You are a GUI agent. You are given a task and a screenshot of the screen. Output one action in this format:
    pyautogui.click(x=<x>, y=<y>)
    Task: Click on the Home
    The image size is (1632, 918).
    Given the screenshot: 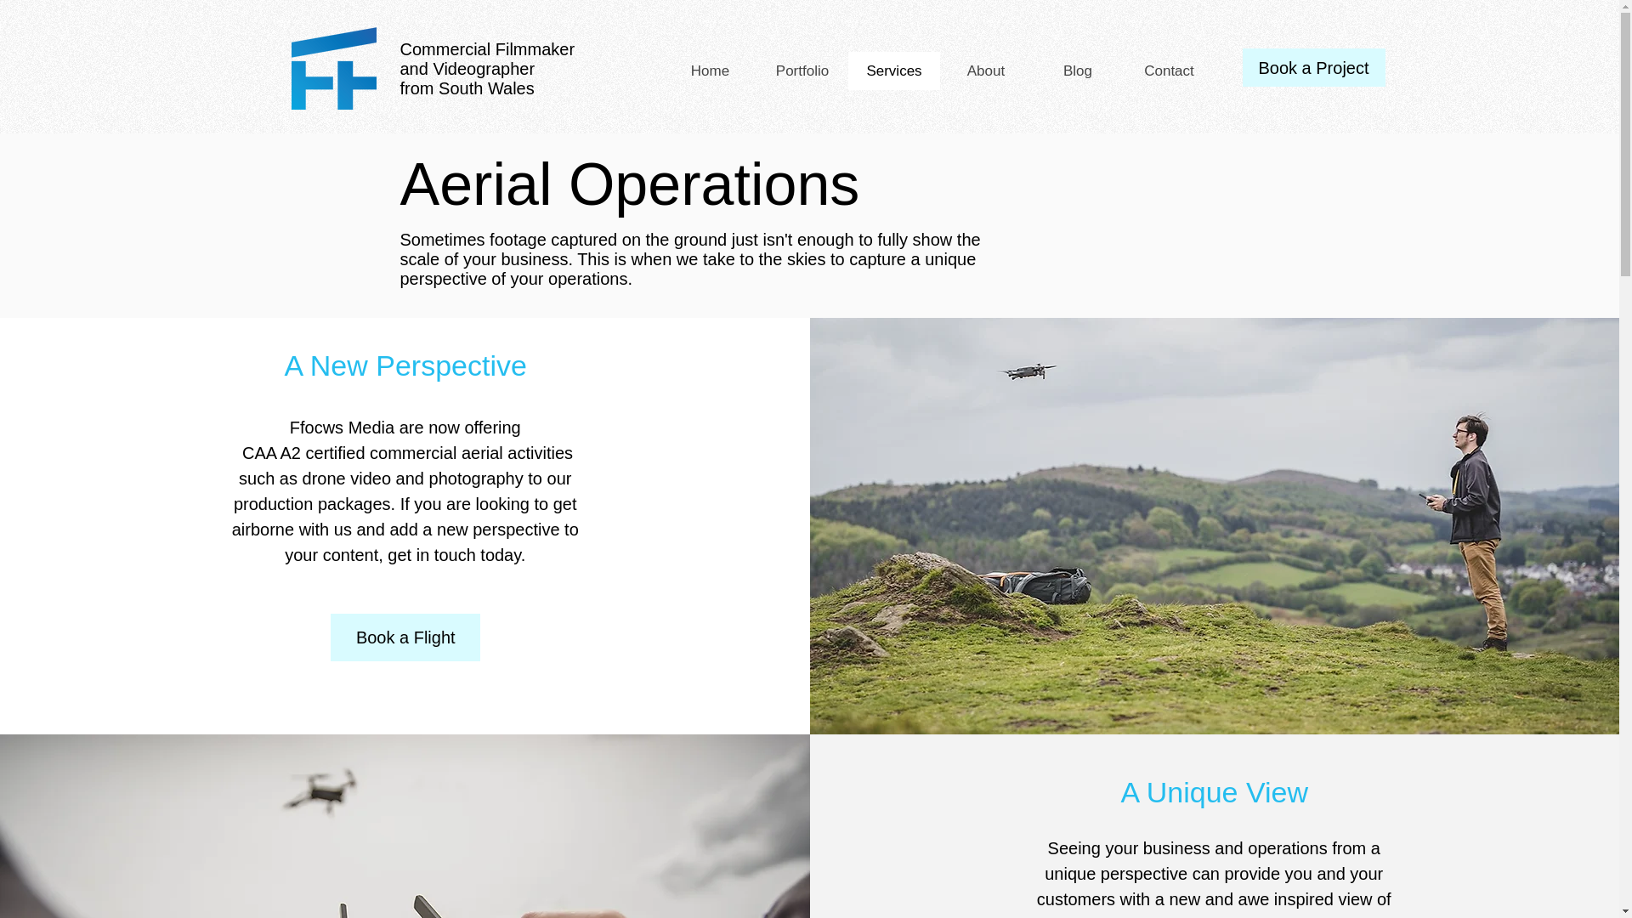 What is the action you would take?
    pyautogui.click(x=711, y=70)
    